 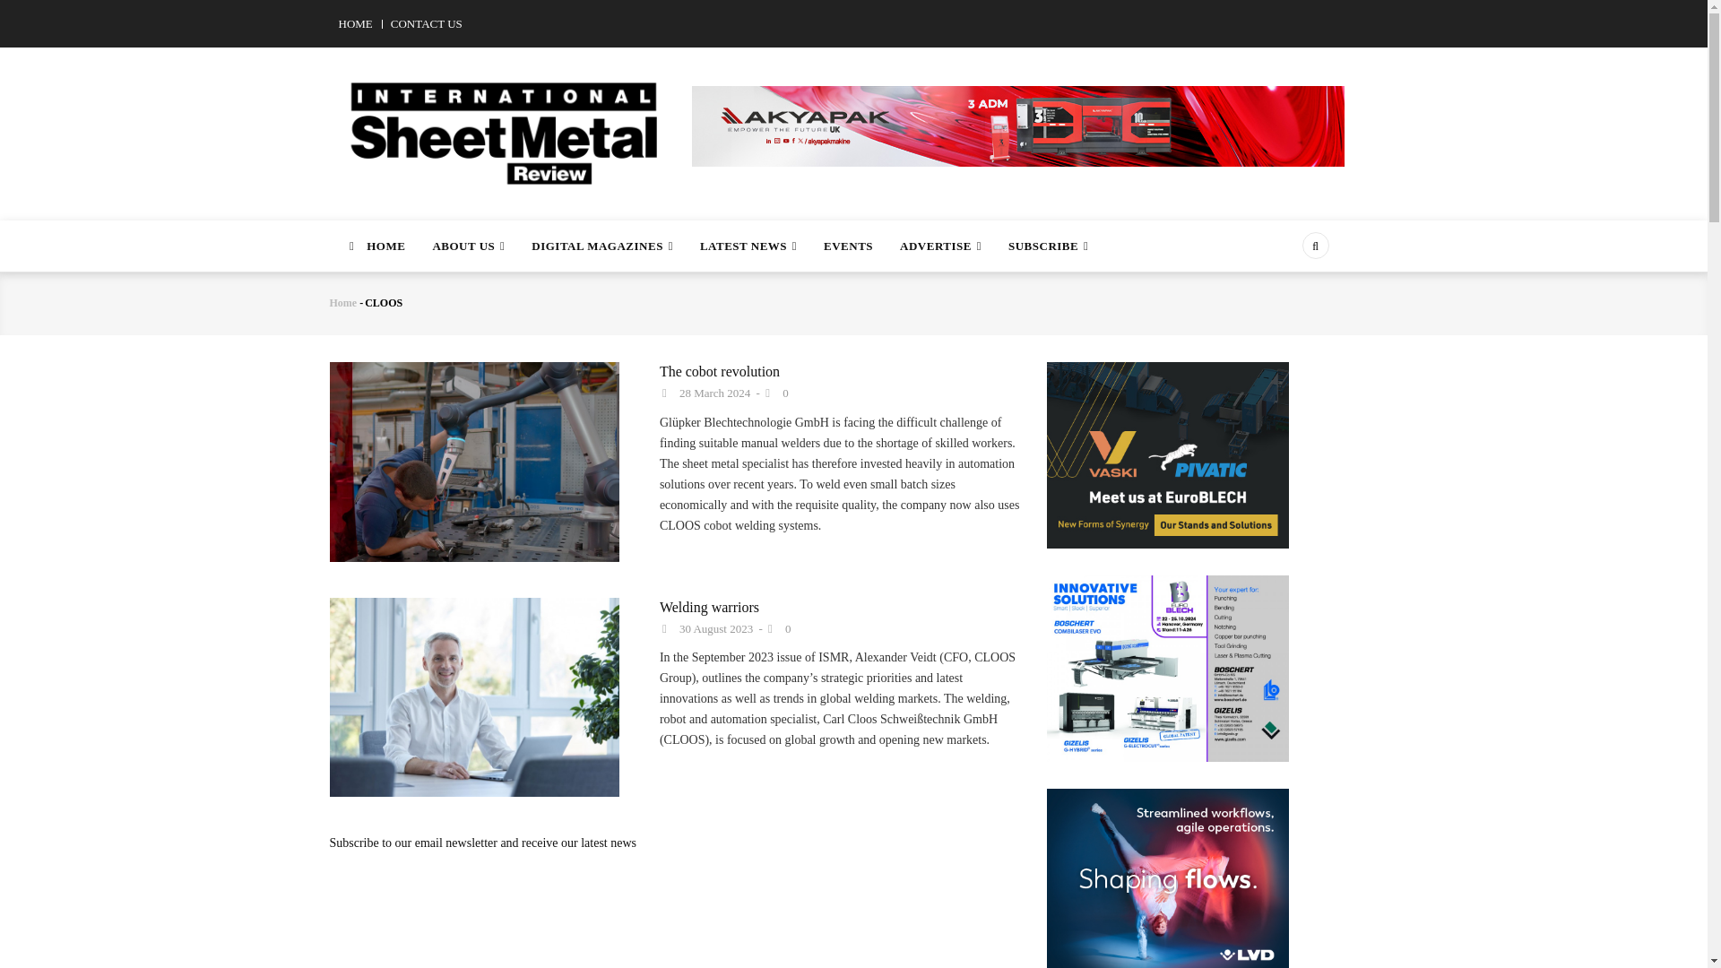 I want to click on Akyapak advert, so click(x=1017, y=124).